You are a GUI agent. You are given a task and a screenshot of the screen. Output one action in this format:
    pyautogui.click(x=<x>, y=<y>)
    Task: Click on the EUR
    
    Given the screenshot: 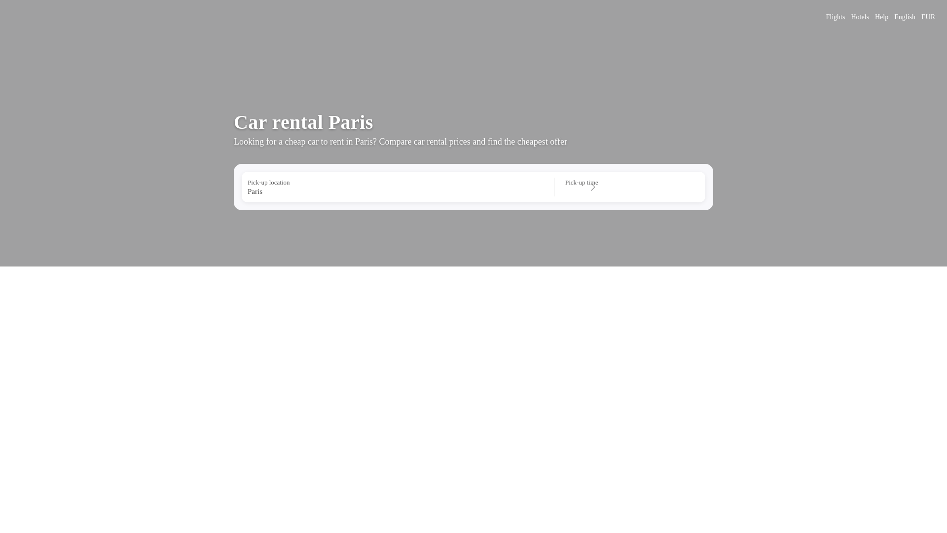 What is the action you would take?
    pyautogui.click(x=928, y=17)
    